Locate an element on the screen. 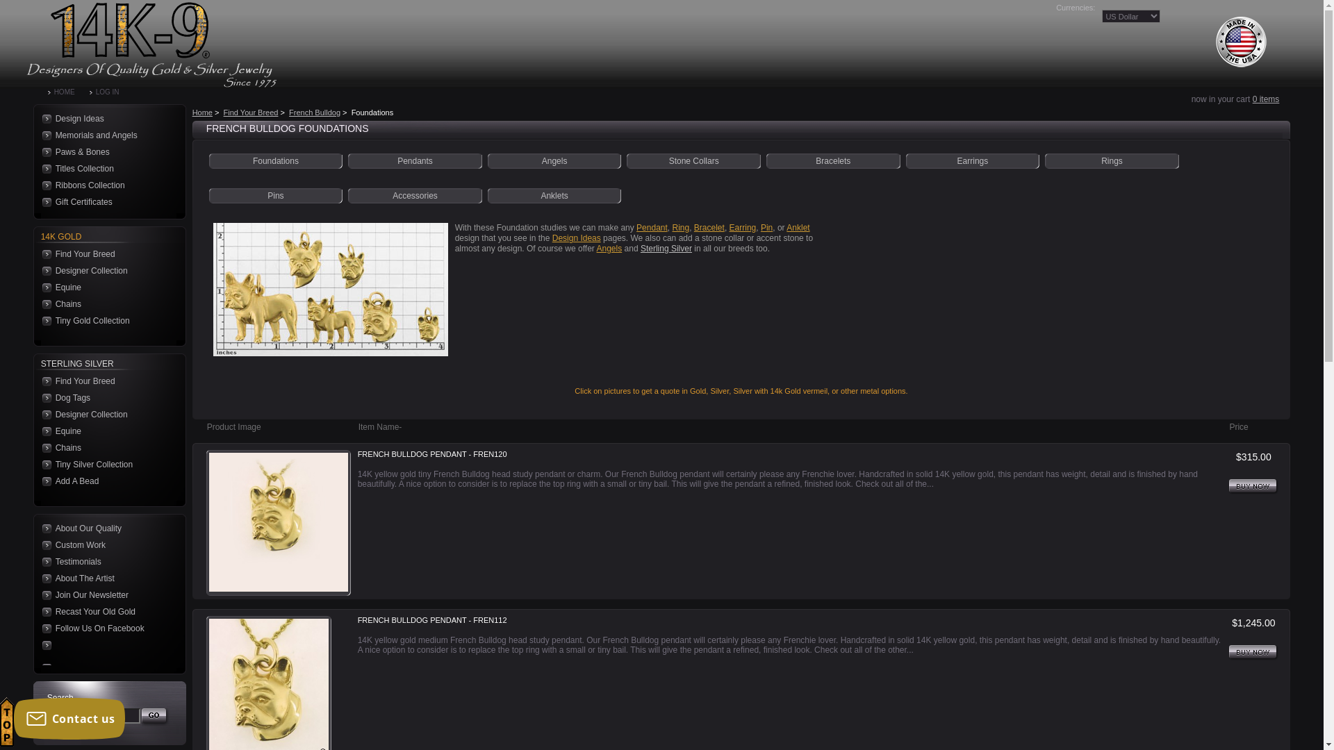 Image resolution: width=1334 pixels, height=750 pixels. Tiny Silver Collection is located at coordinates (106, 465).